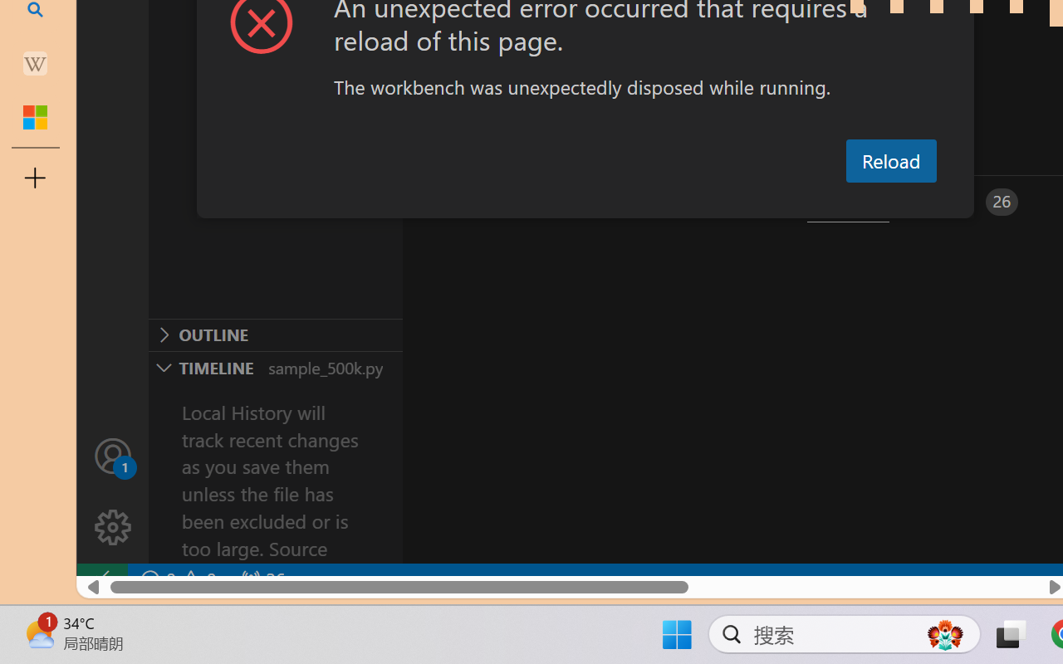  I want to click on Outline Section, so click(275, 334).